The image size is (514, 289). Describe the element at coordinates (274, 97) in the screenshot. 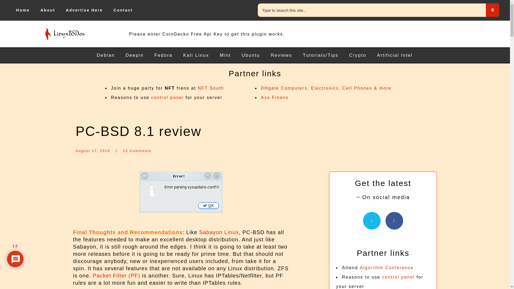

I see `Axo Finans` at that location.